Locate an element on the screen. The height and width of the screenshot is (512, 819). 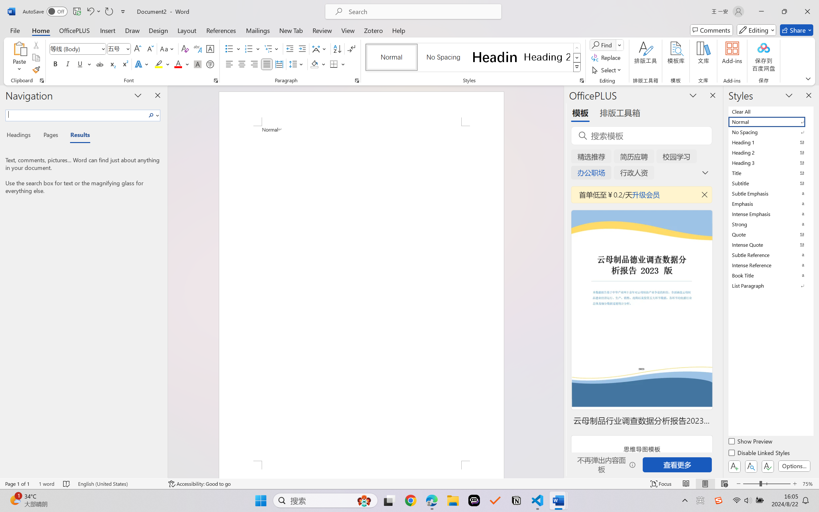
Cut is located at coordinates (36, 45).